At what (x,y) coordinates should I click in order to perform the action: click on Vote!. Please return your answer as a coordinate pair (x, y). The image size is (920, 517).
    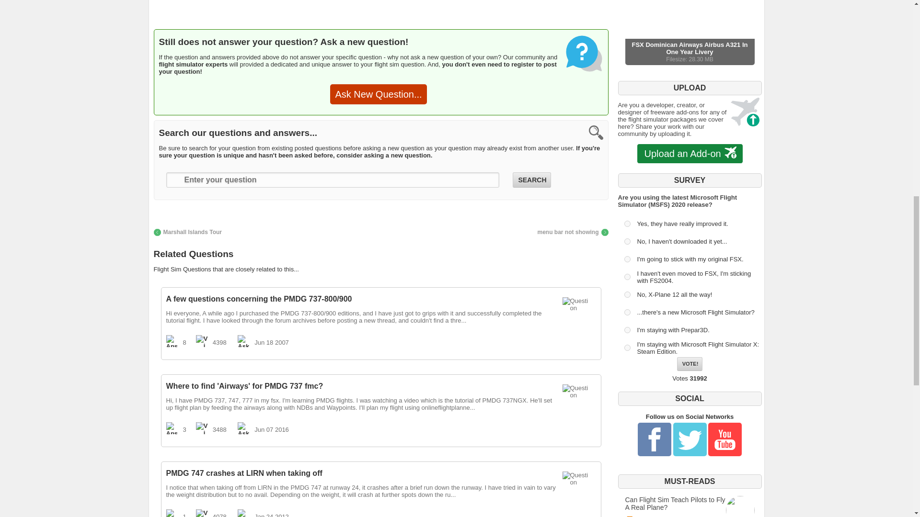
    Looking at the image, I should click on (690, 364).